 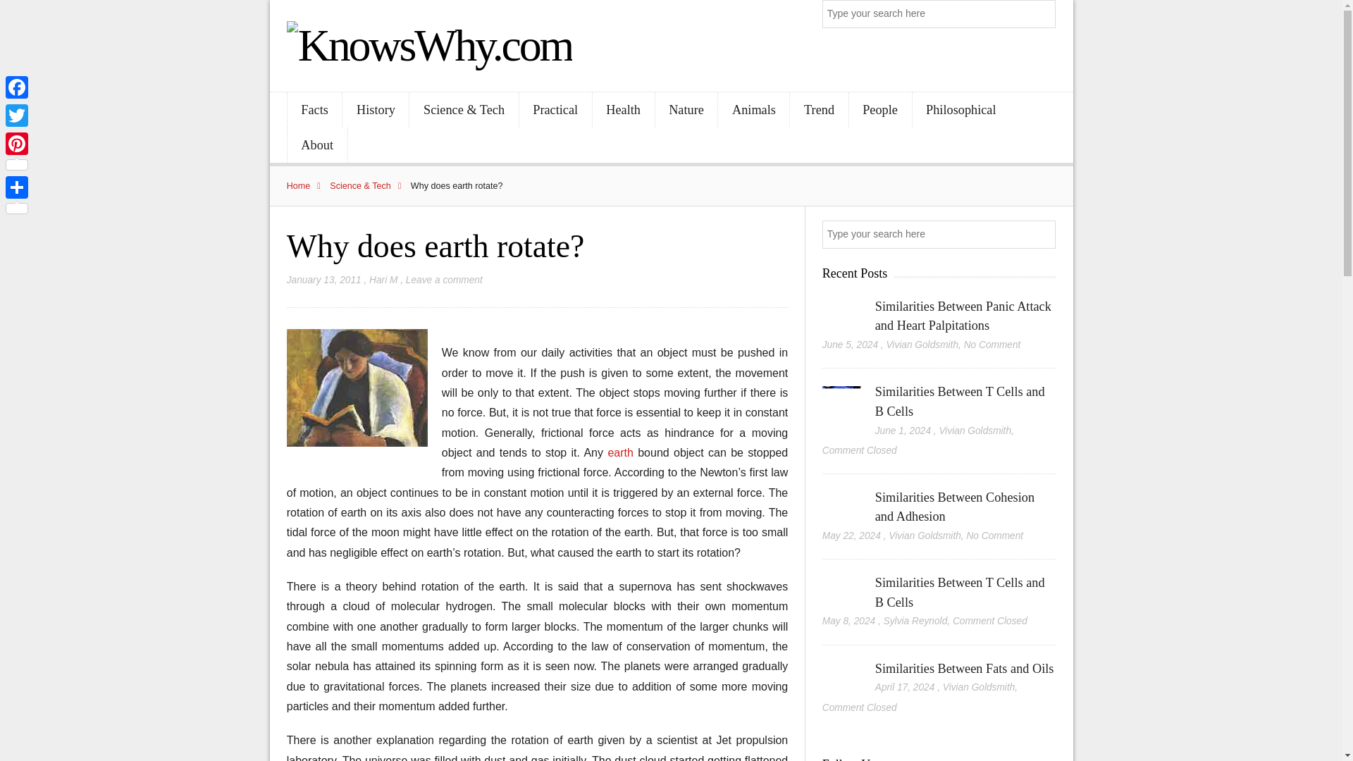 What do you see at coordinates (357, 388) in the screenshot?
I see `Why?` at bounding box center [357, 388].